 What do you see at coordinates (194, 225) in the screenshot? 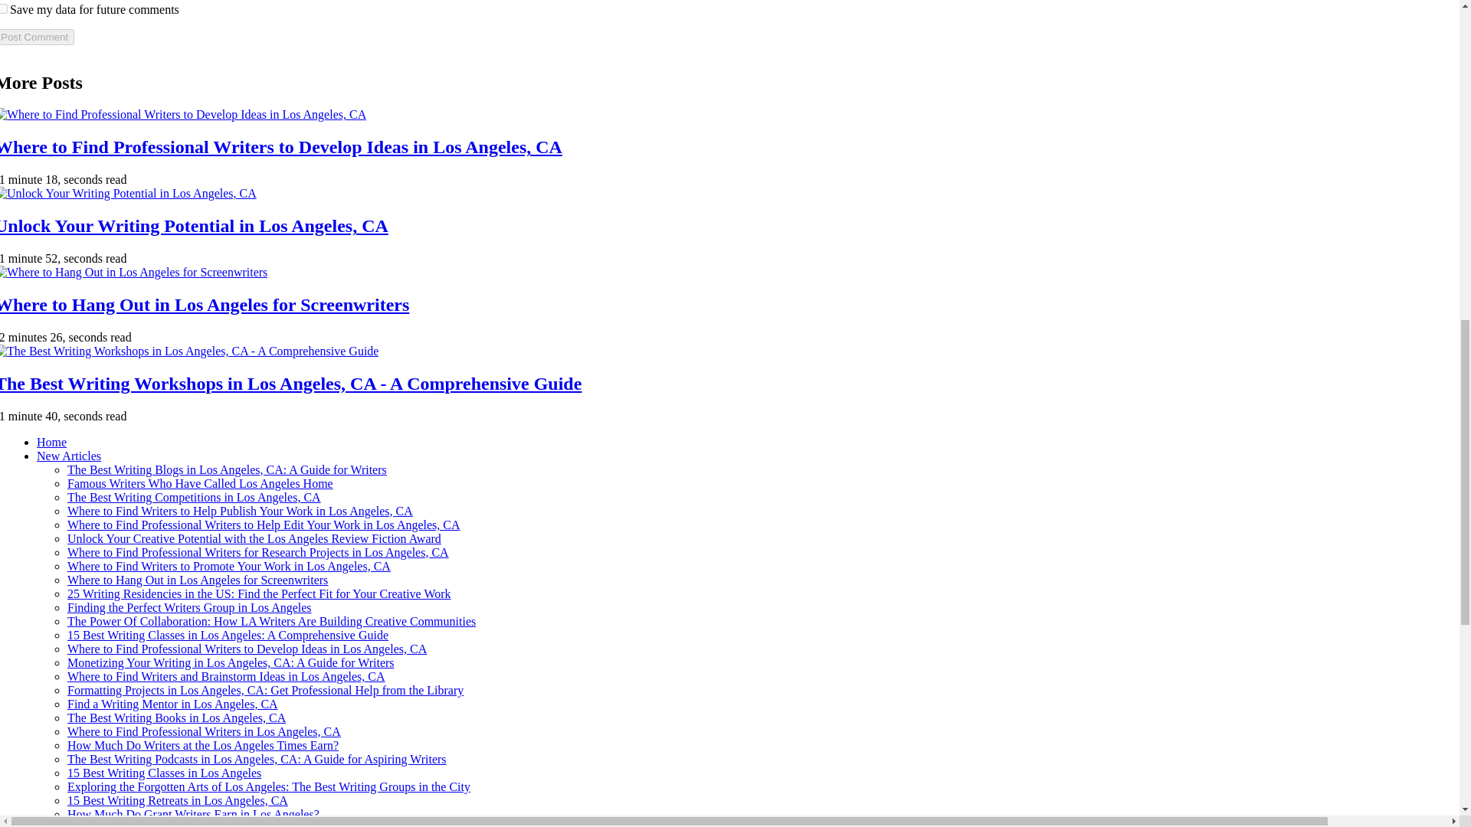
I see `Unlock Your Writing Potential in Los Angeles, CA` at bounding box center [194, 225].